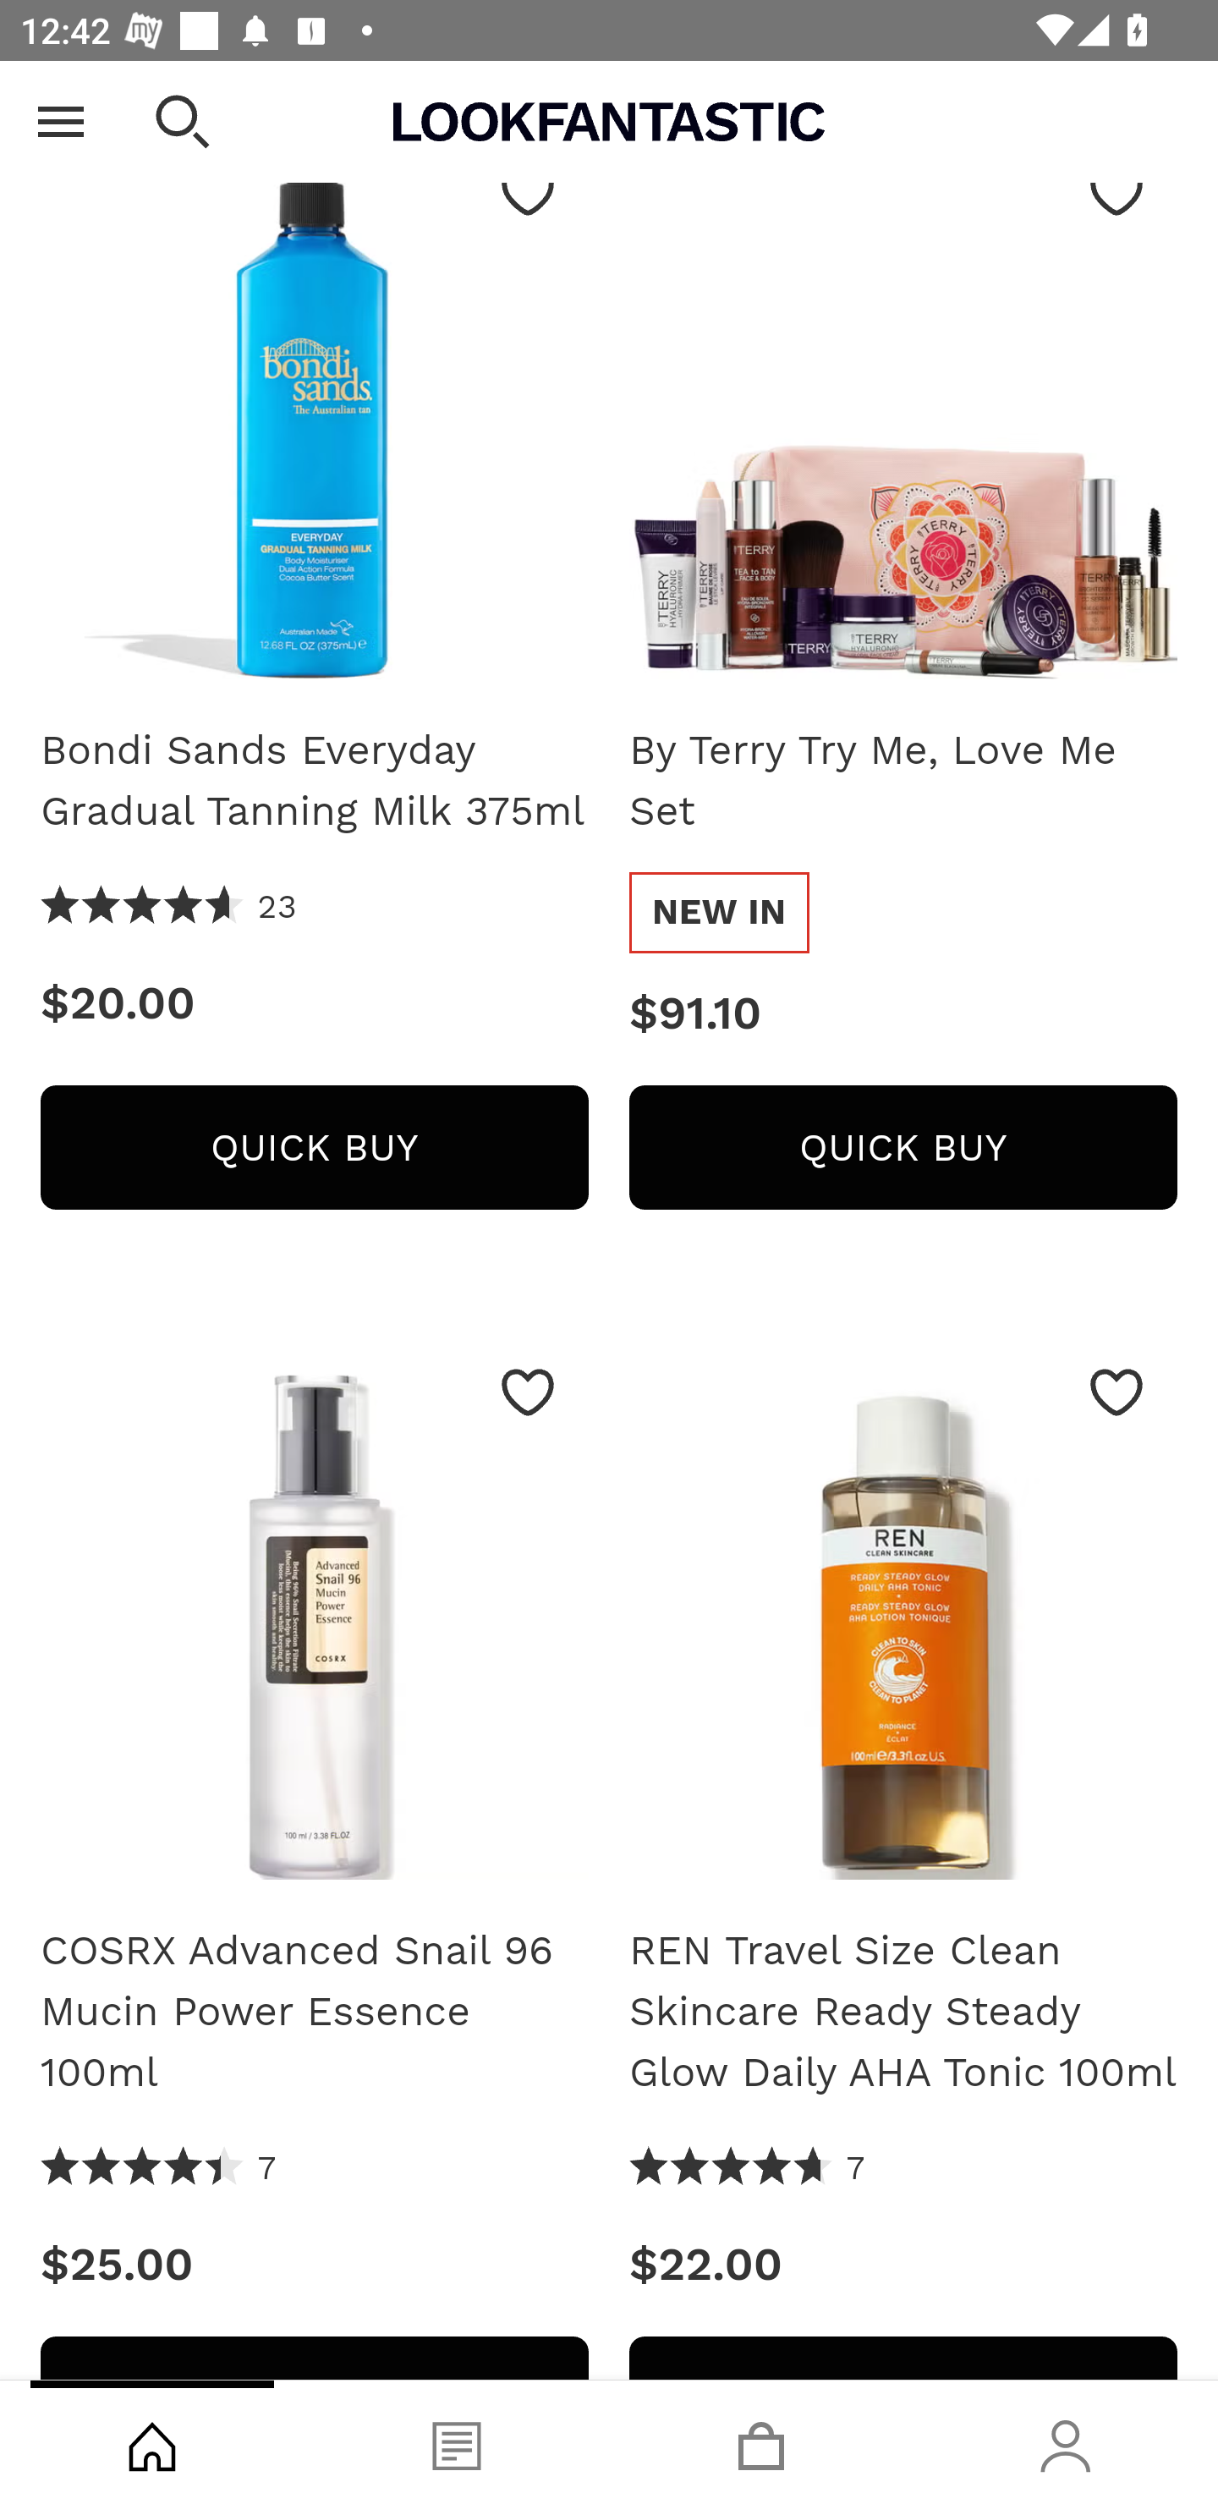 This screenshot has width=1218, height=2504. I want to click on By Terry Try Me, Love Me Set, so click(903, 783).